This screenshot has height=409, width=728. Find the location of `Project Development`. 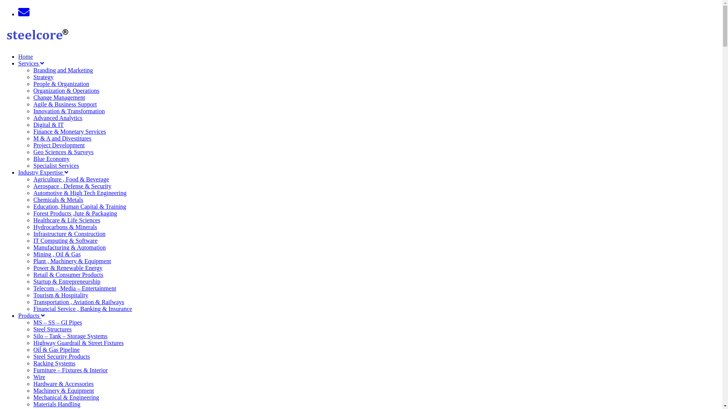

Project Development is located at coordinates (59, 145).